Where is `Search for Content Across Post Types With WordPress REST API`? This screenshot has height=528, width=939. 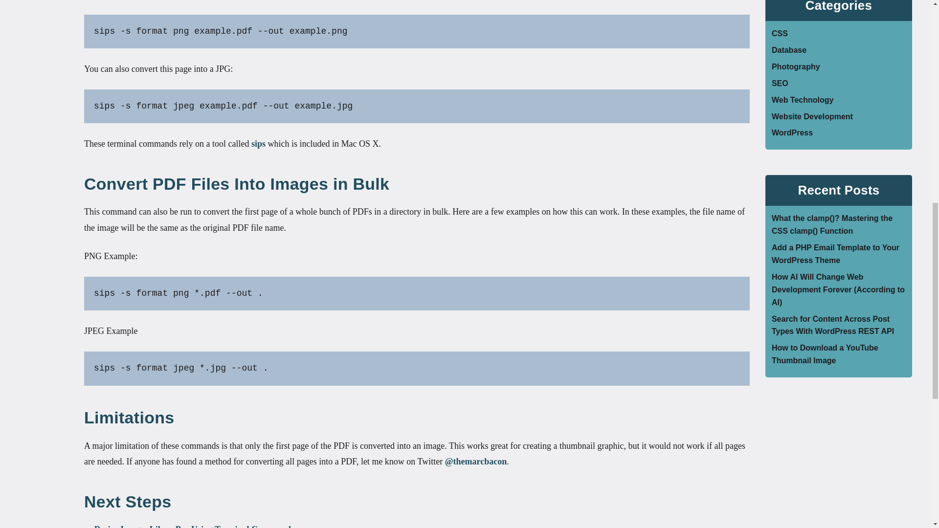
Search for Content Across Post Types With WordPress REST API is located at coordinates (832, 325).